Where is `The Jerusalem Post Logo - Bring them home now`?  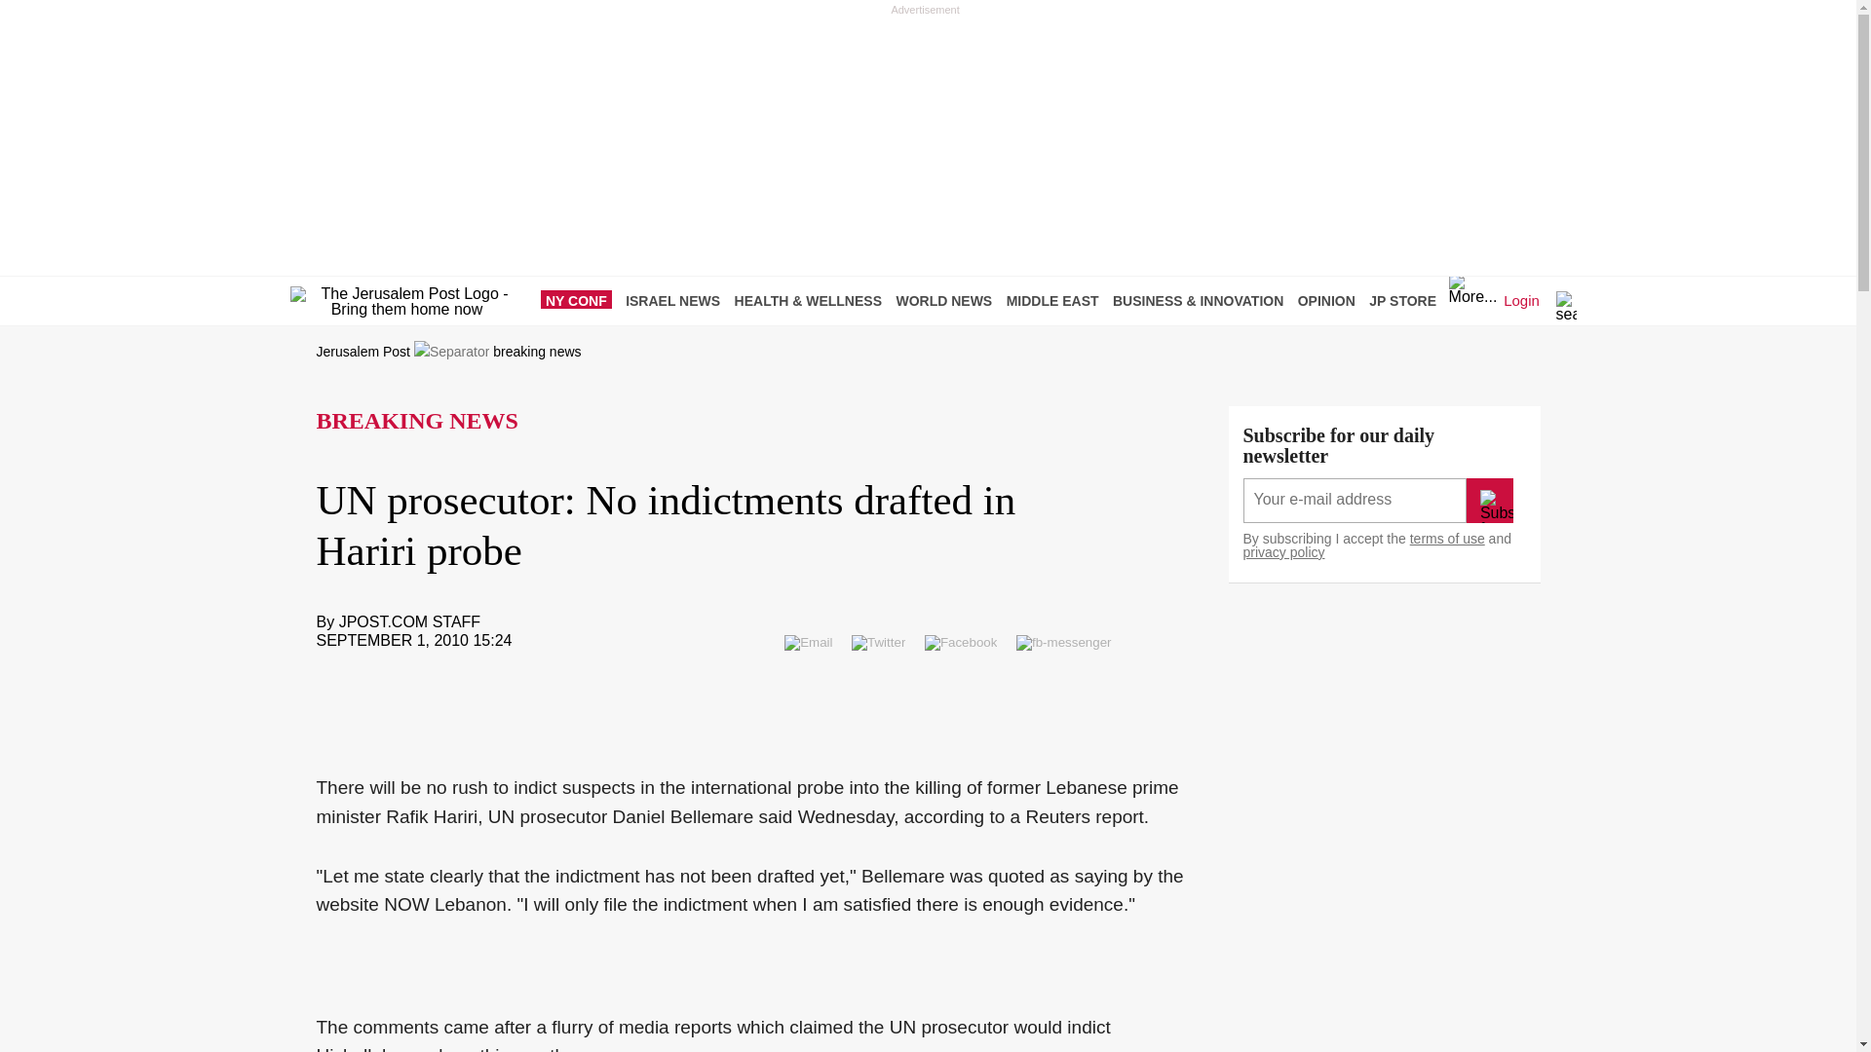 The Jerusalem Post Logo - Bring them home now is located at coordinates (406, 302).